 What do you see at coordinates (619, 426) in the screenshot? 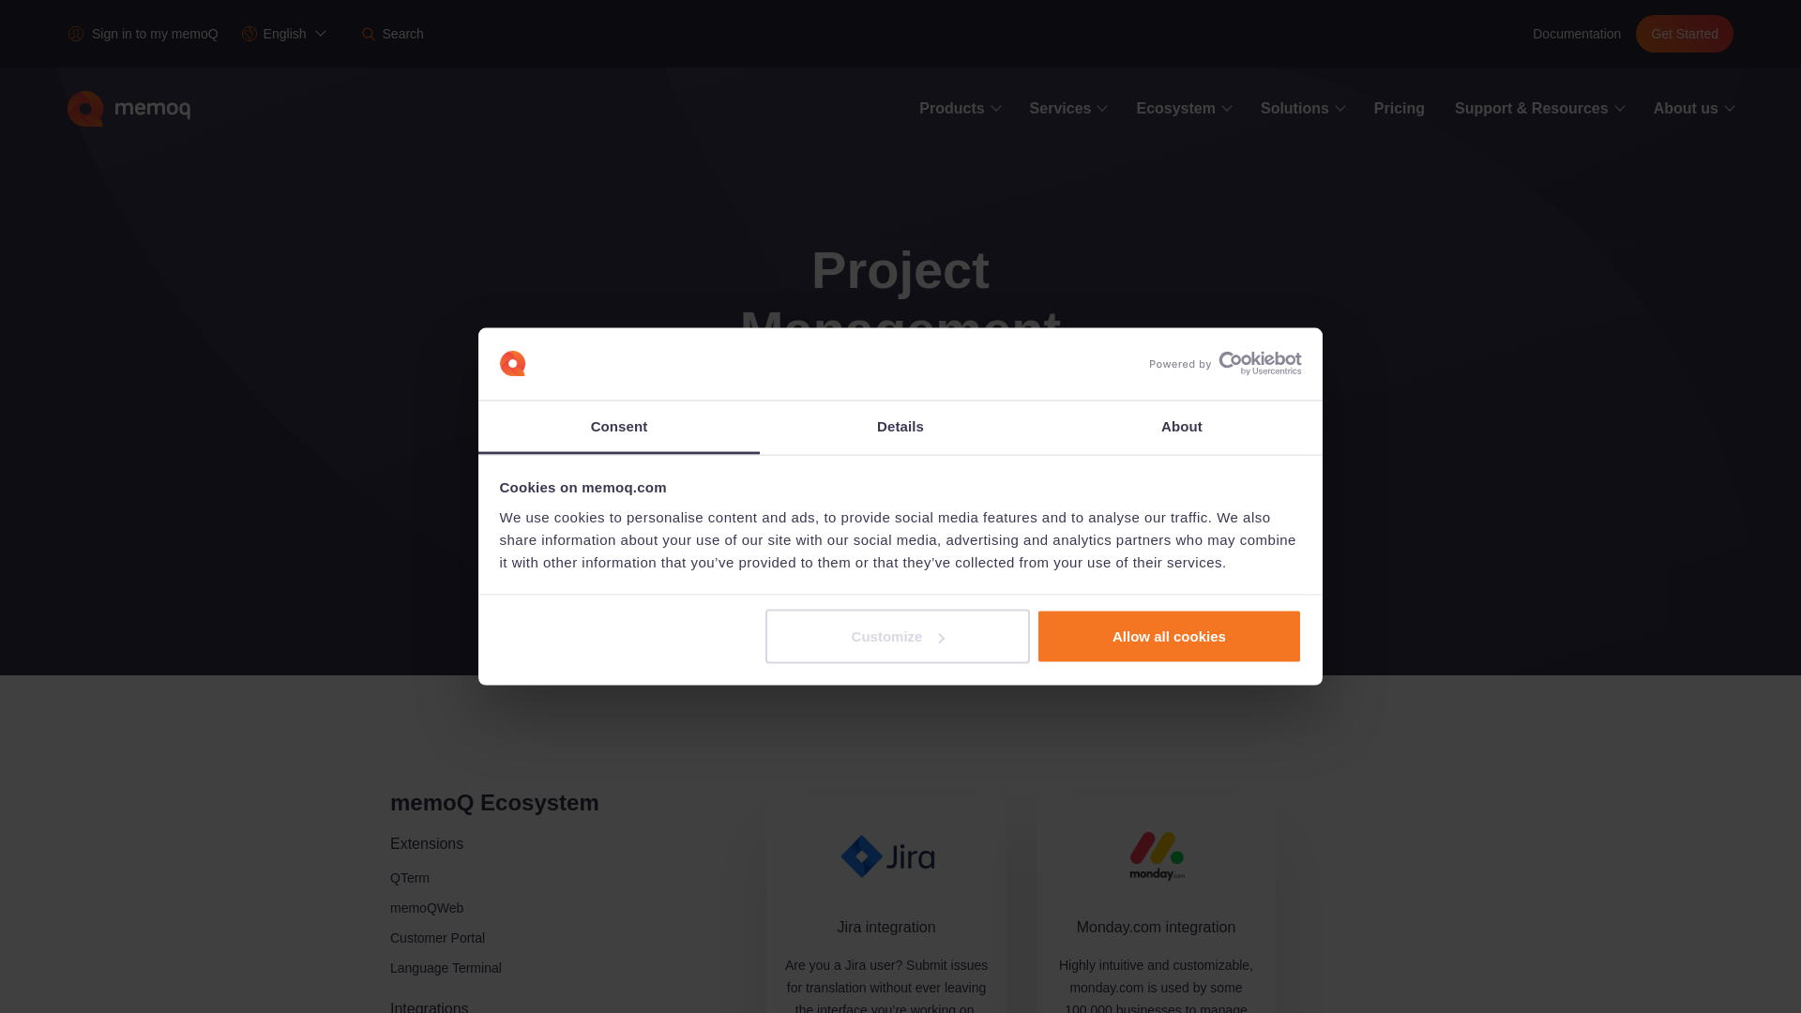
I see `Consent` at bounding box center [619, 426].